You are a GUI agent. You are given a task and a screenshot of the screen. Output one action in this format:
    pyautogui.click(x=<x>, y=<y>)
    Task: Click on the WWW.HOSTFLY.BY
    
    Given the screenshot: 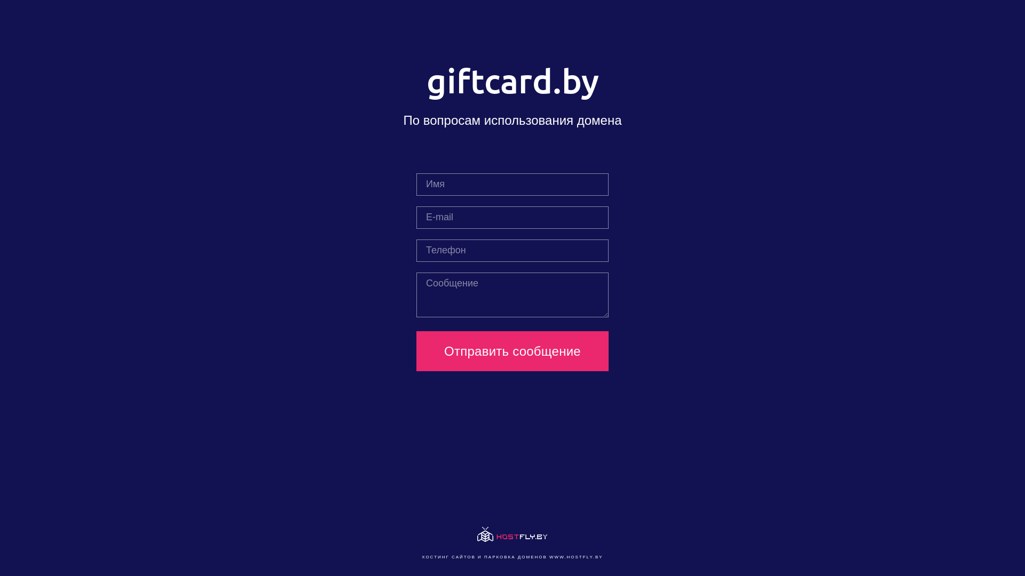 What is the action you would take?
    pyautogui.click(x=577, y=557)
    